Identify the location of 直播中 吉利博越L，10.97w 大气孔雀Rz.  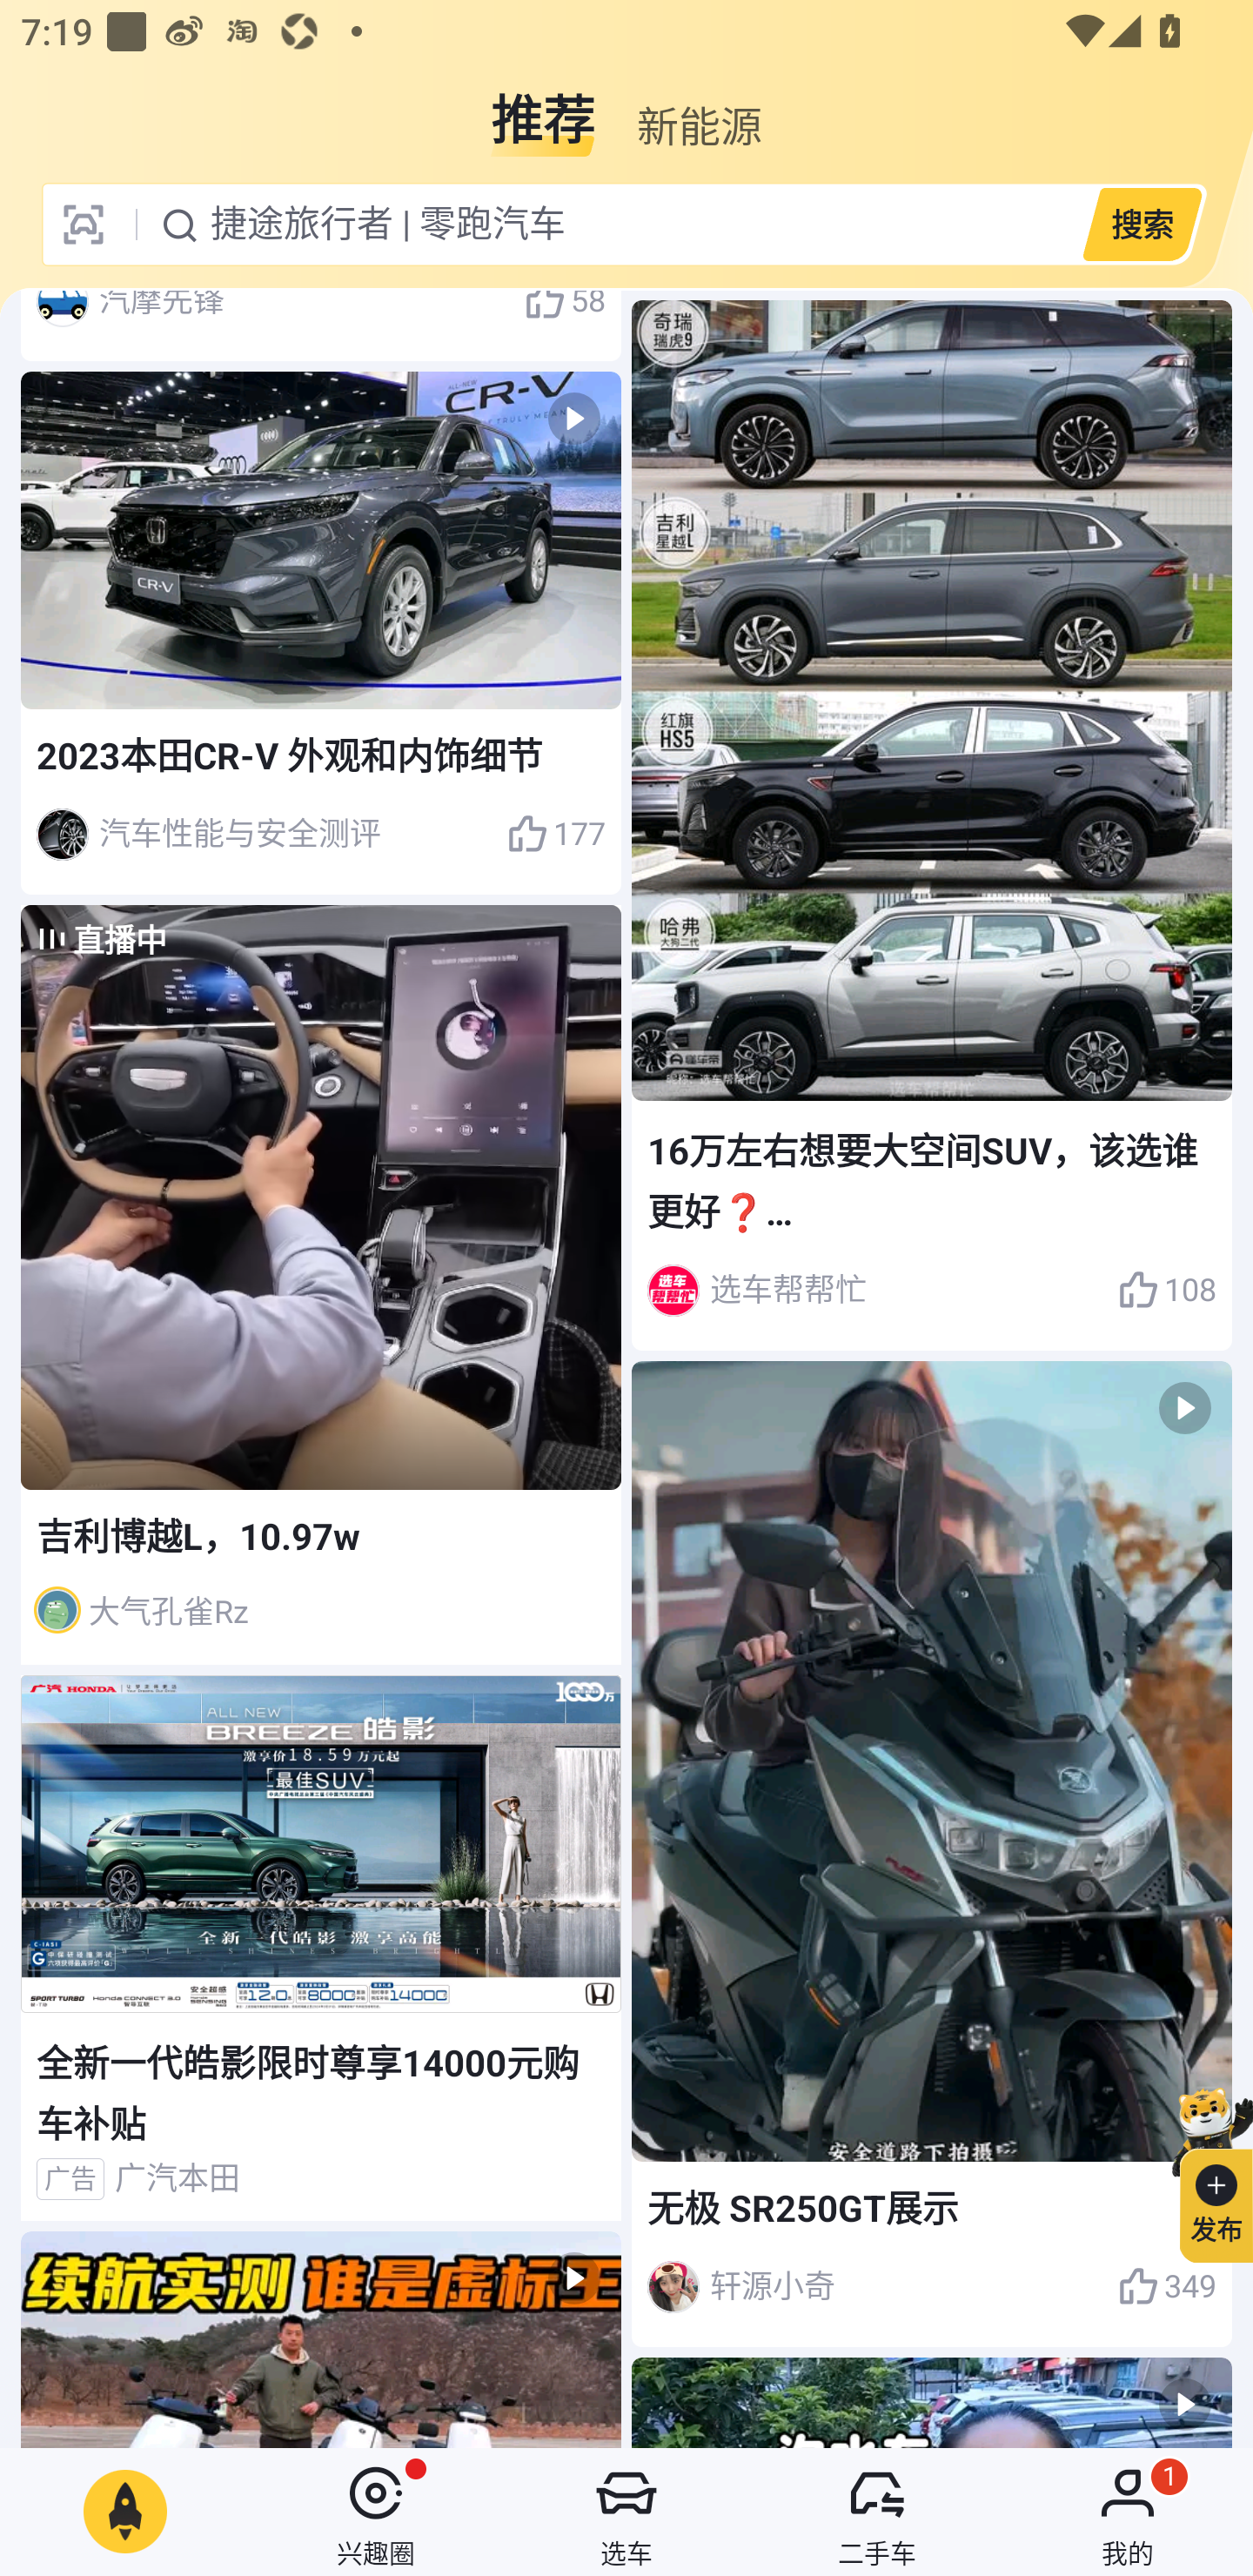
(321, 1284).